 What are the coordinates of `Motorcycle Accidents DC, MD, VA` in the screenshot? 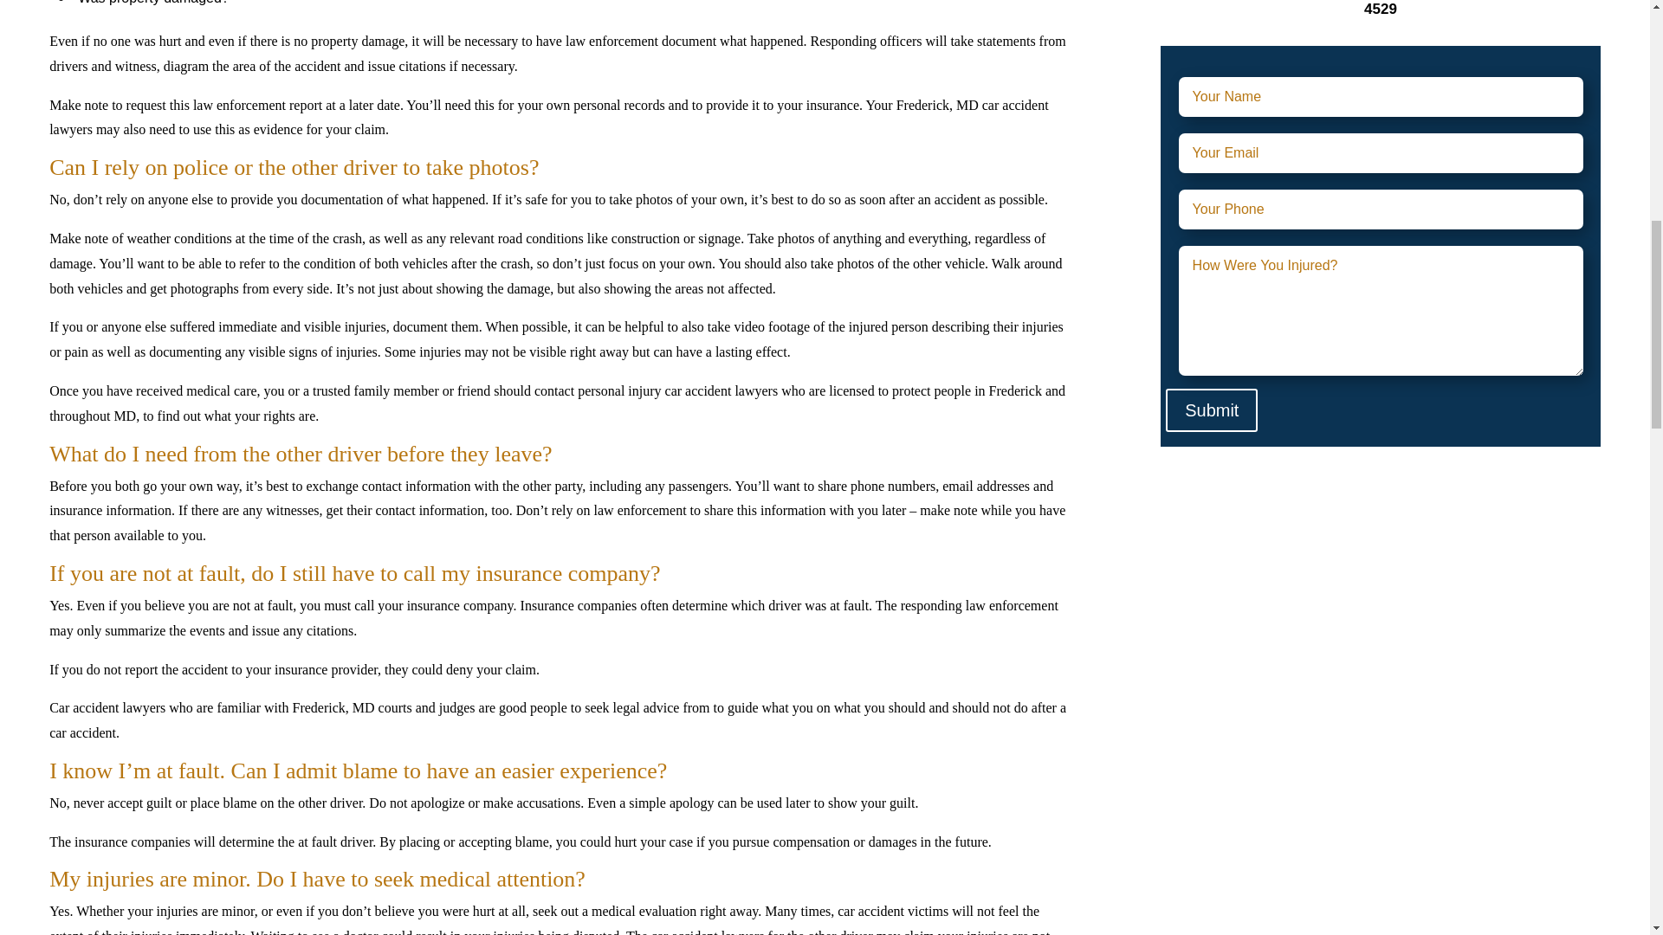 It's located at (1310, 627).